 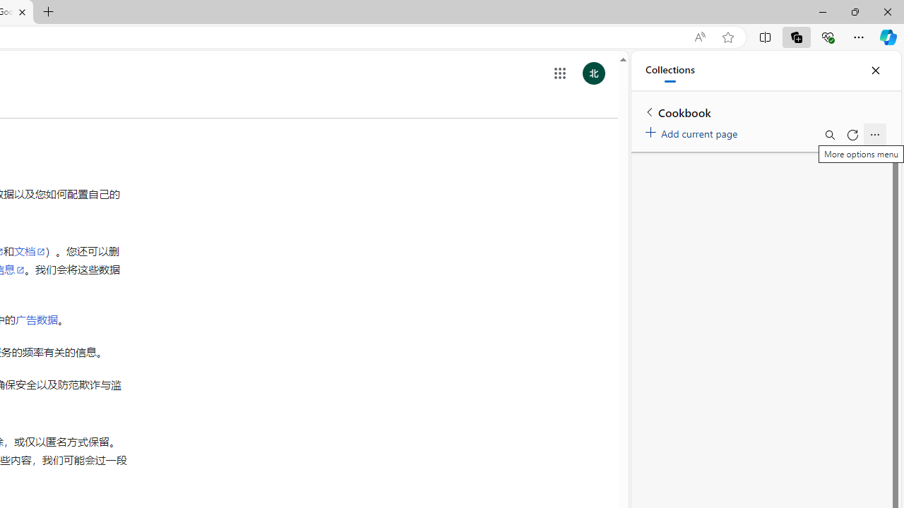 I want to click on Back to list of collections, so click(x=650, y=111).